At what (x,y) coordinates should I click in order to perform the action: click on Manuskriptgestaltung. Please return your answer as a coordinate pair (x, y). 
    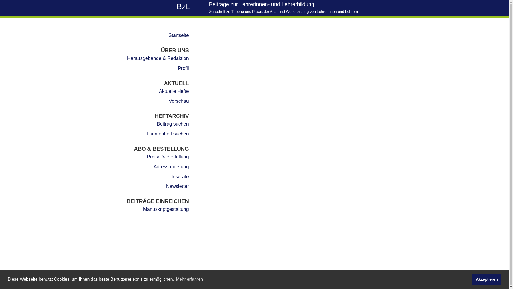
    Looking at the image, I should click on (166, 209).